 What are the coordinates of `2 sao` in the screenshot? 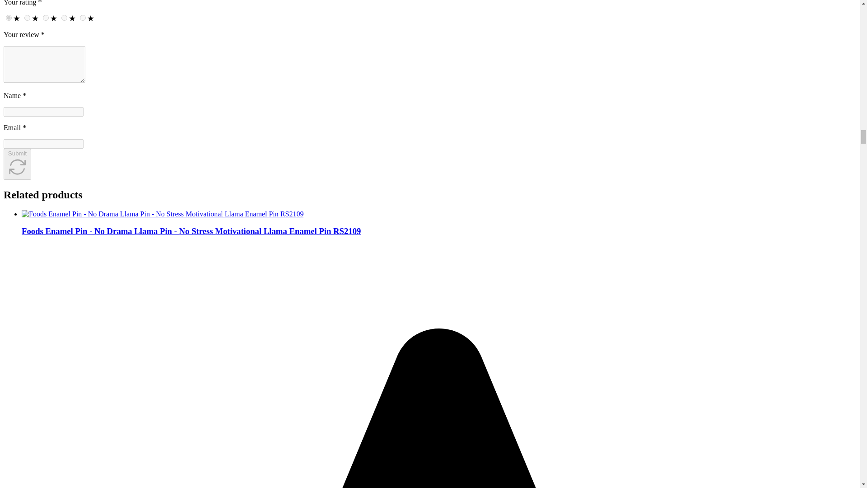 It's located at (72, 18).